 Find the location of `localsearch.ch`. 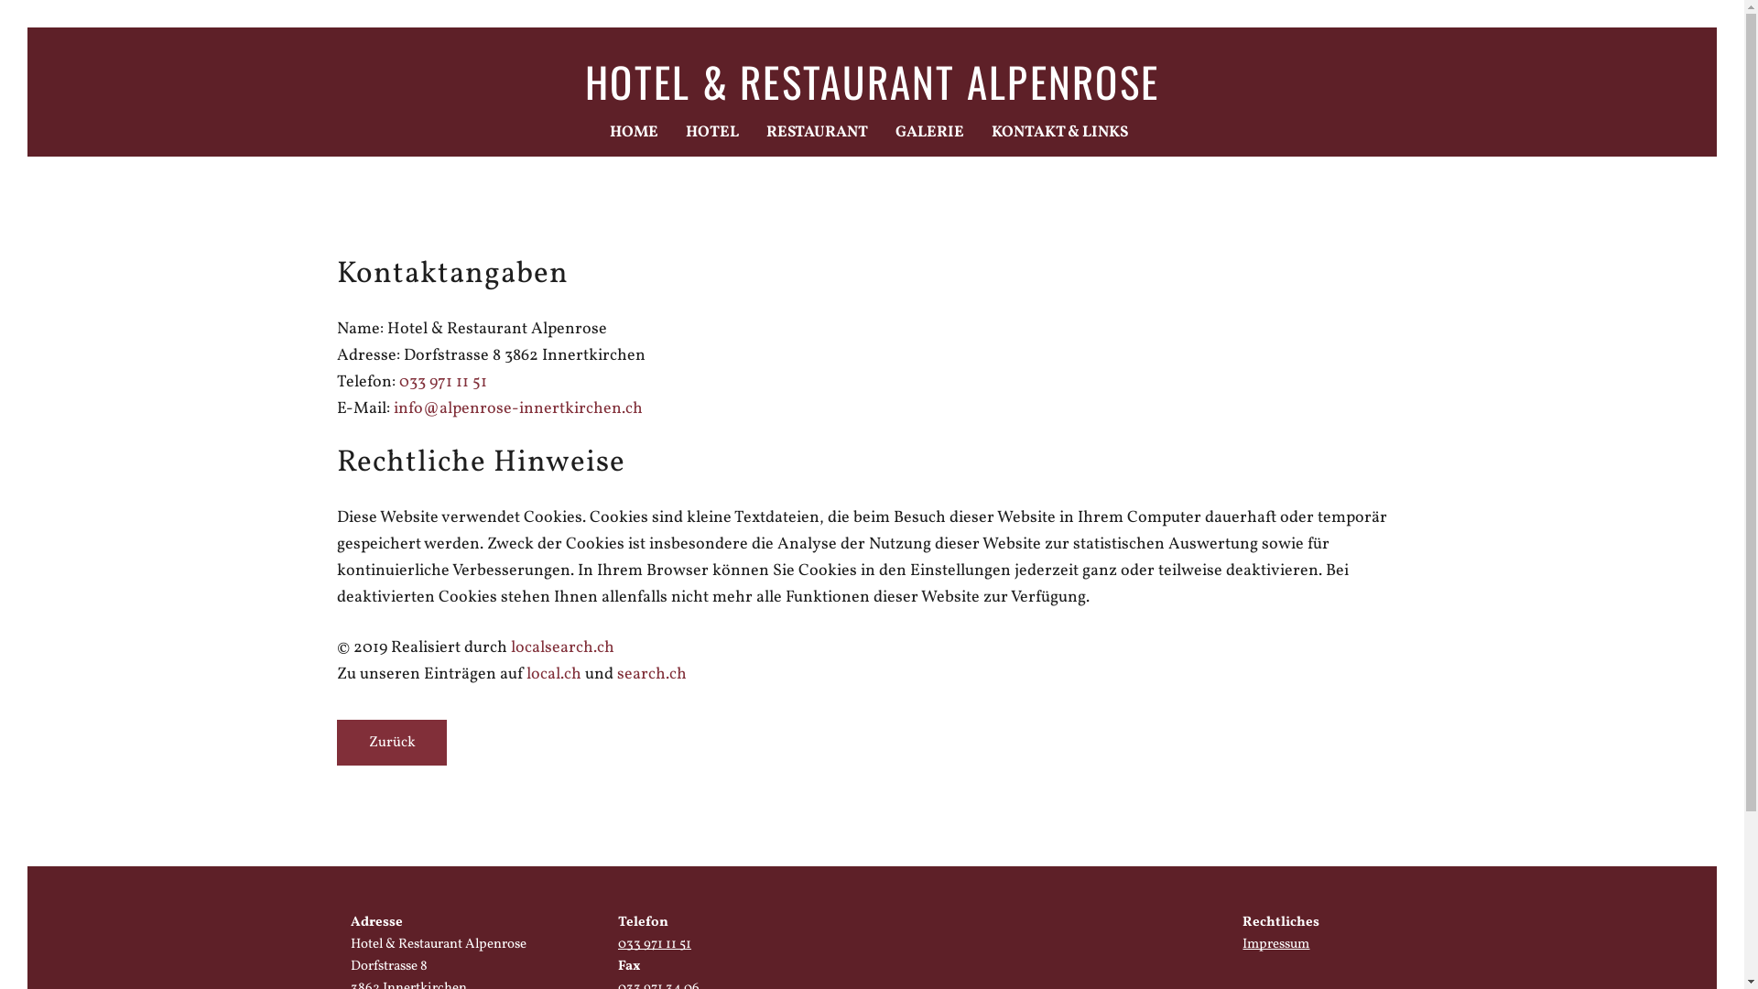

localsearch.ch is located at coordinates (562, 648).